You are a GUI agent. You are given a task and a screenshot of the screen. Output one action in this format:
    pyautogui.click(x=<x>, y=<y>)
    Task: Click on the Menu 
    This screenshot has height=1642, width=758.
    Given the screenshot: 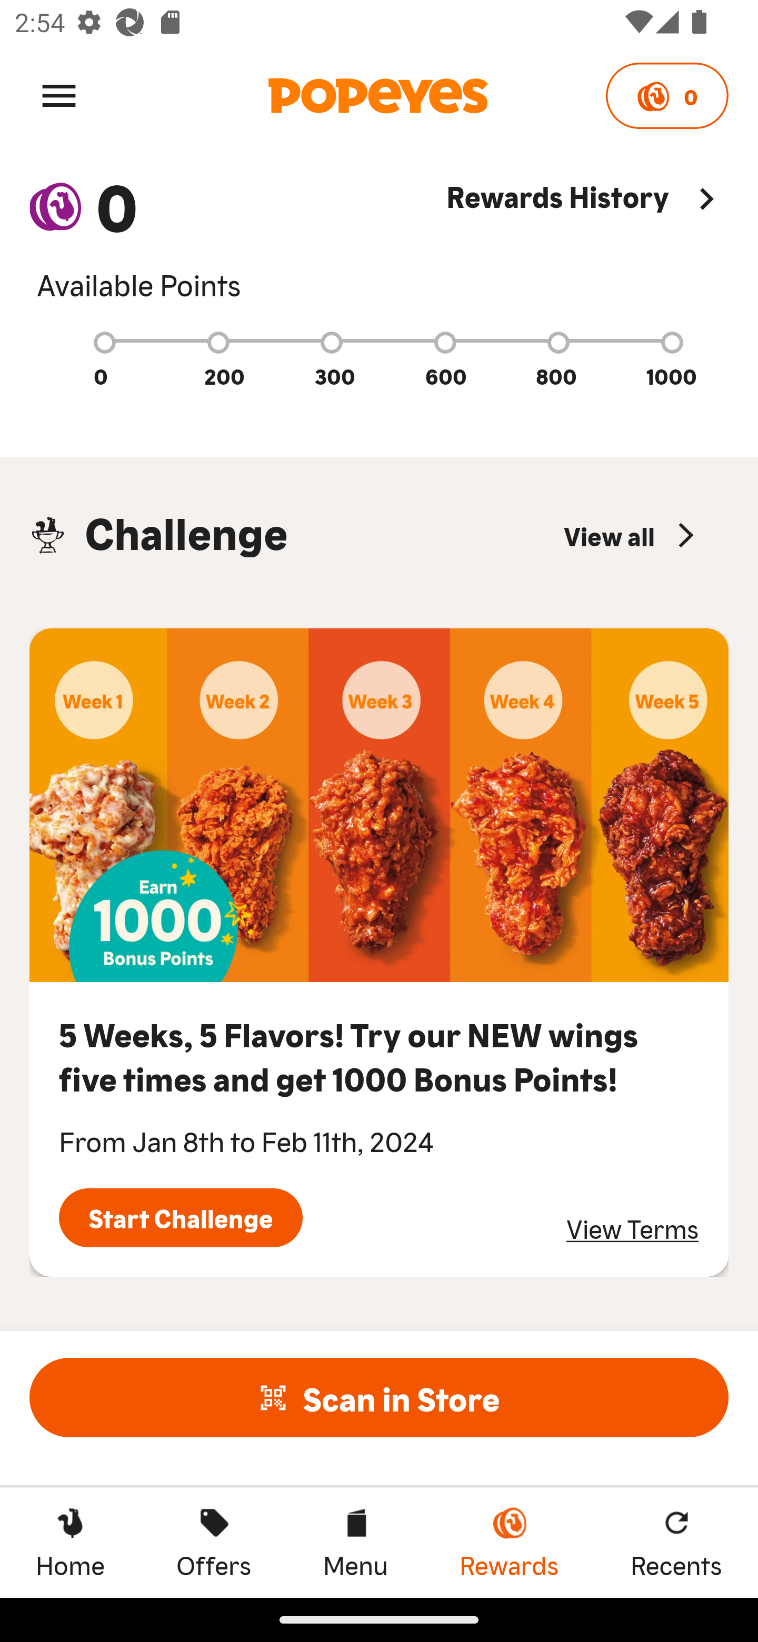 What is the action you would take?
    pyautogui.click(x=59, y=95)
    